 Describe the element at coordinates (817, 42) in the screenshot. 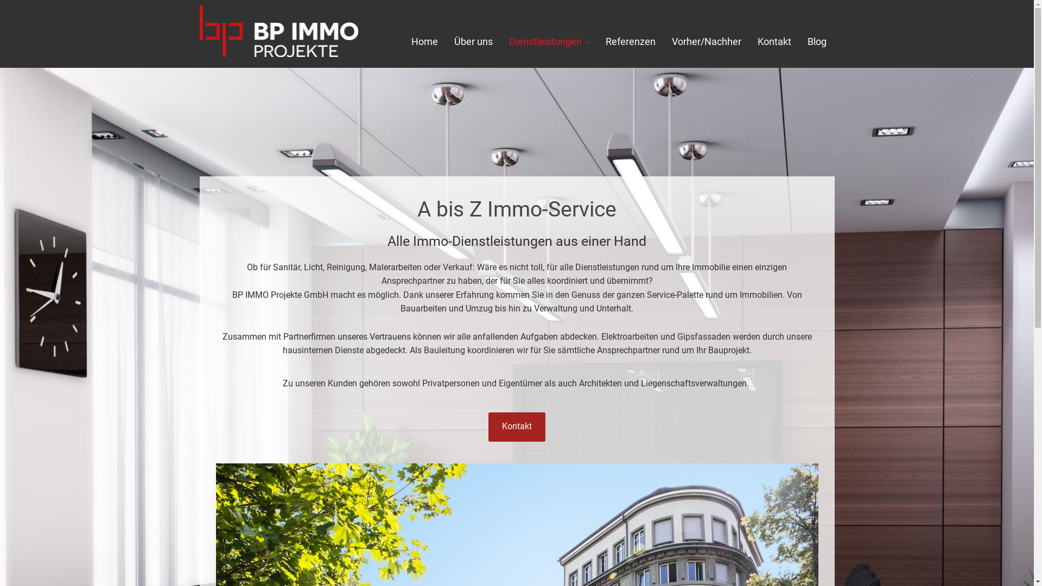

I see `Blog` at that location.